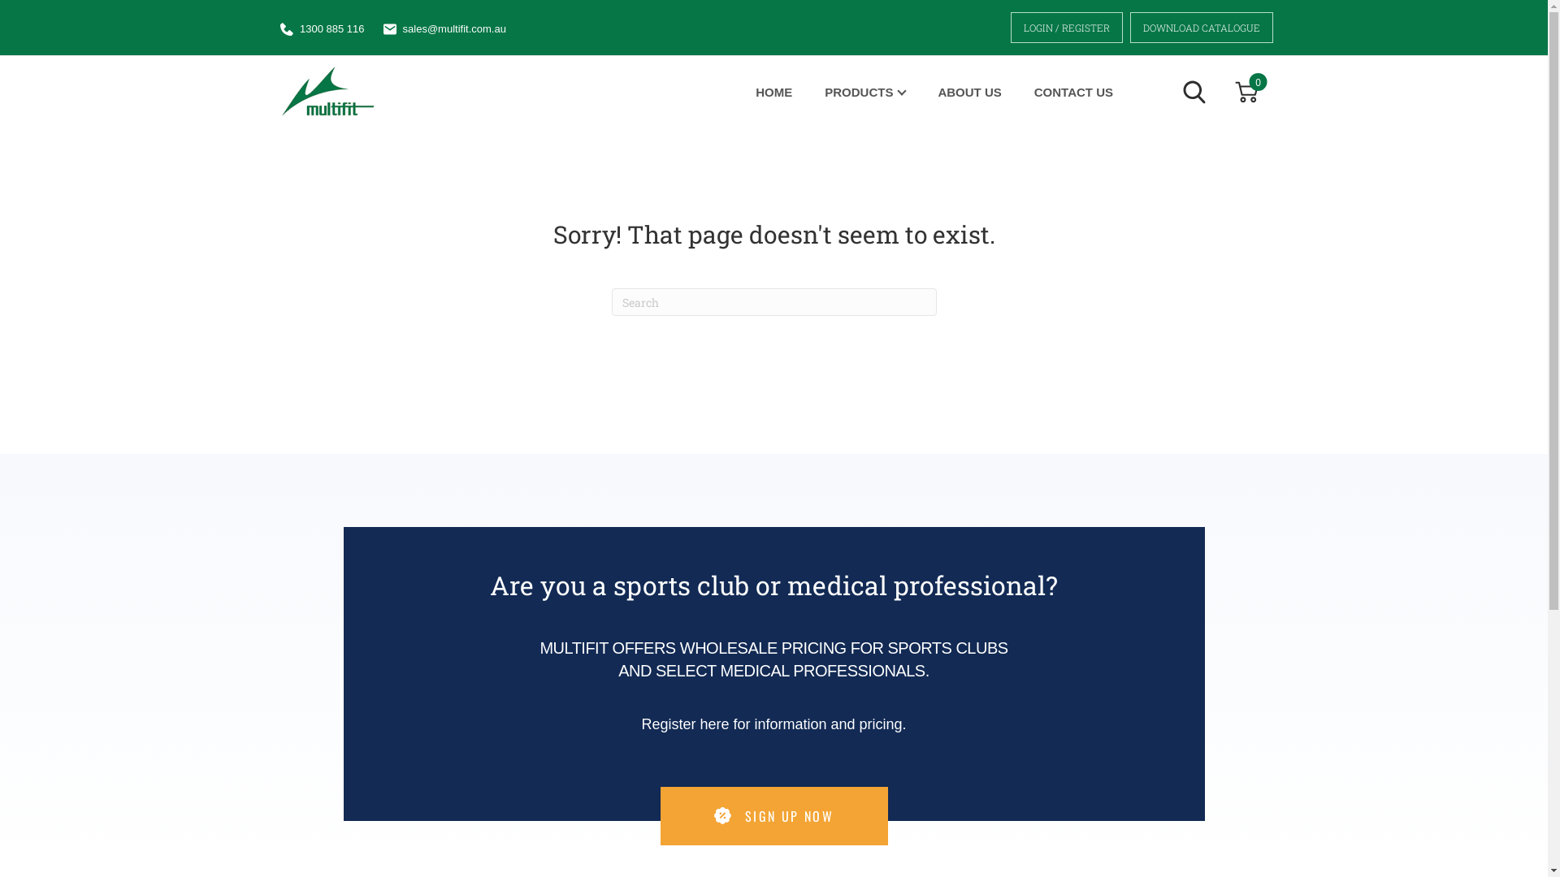  I want to click on PRODUCTS, so click(864, 93).